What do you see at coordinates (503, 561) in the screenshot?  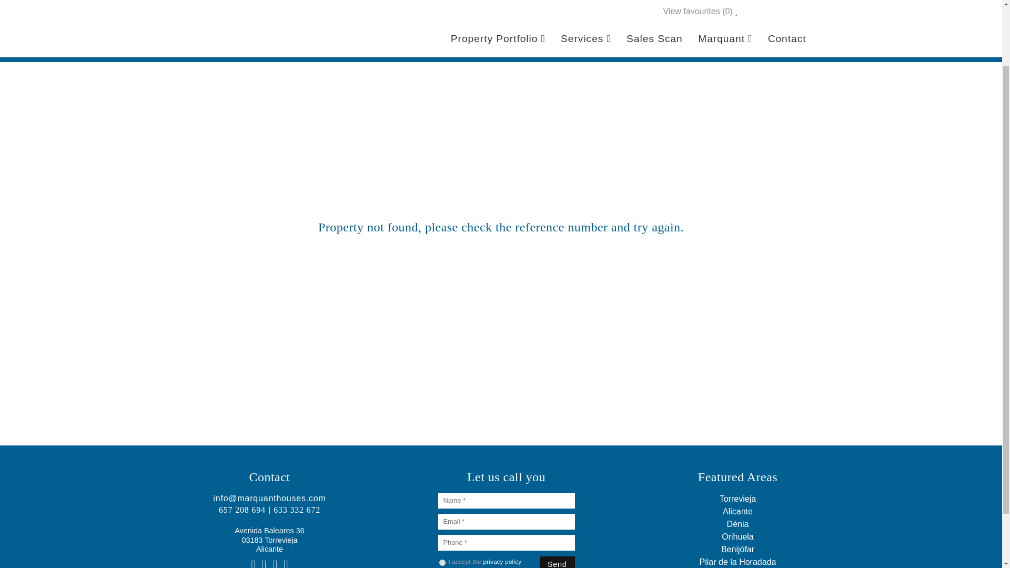 I see `privacy policy` at bounding box center [503, 561].